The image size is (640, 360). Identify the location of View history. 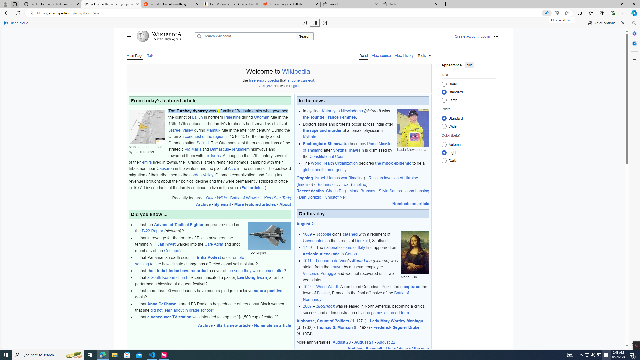
(404, 55).